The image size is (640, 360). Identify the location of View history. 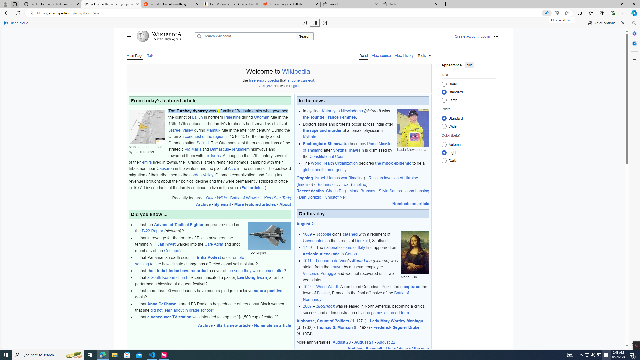
(404, 55).